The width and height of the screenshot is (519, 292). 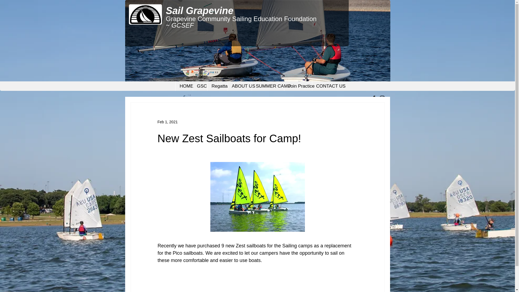 I want to click on Join Practice, so click(x=298, y=86).